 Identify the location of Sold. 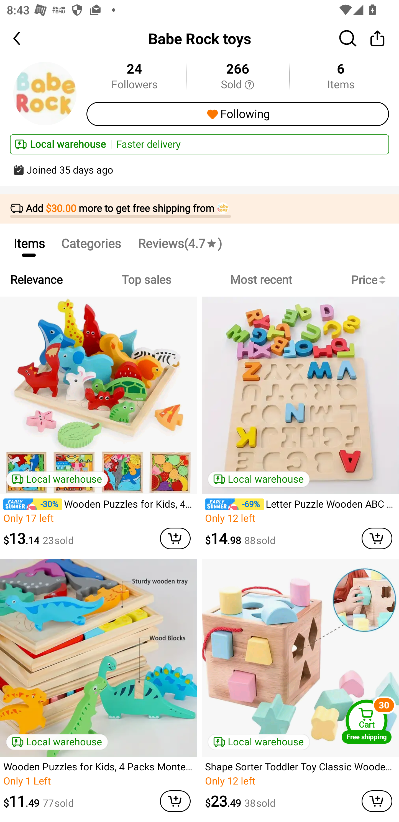
(237, 85).